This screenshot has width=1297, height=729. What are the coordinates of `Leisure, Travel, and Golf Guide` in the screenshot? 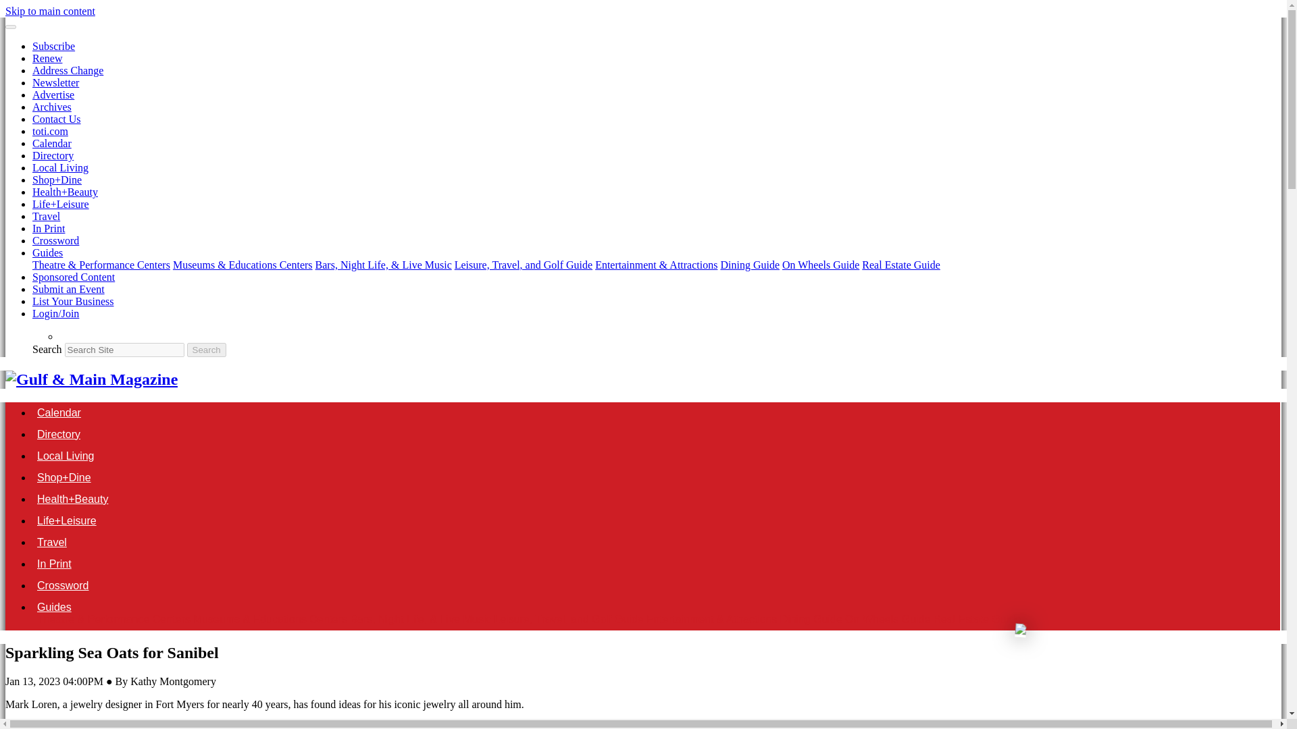 It's located at (524, 265).